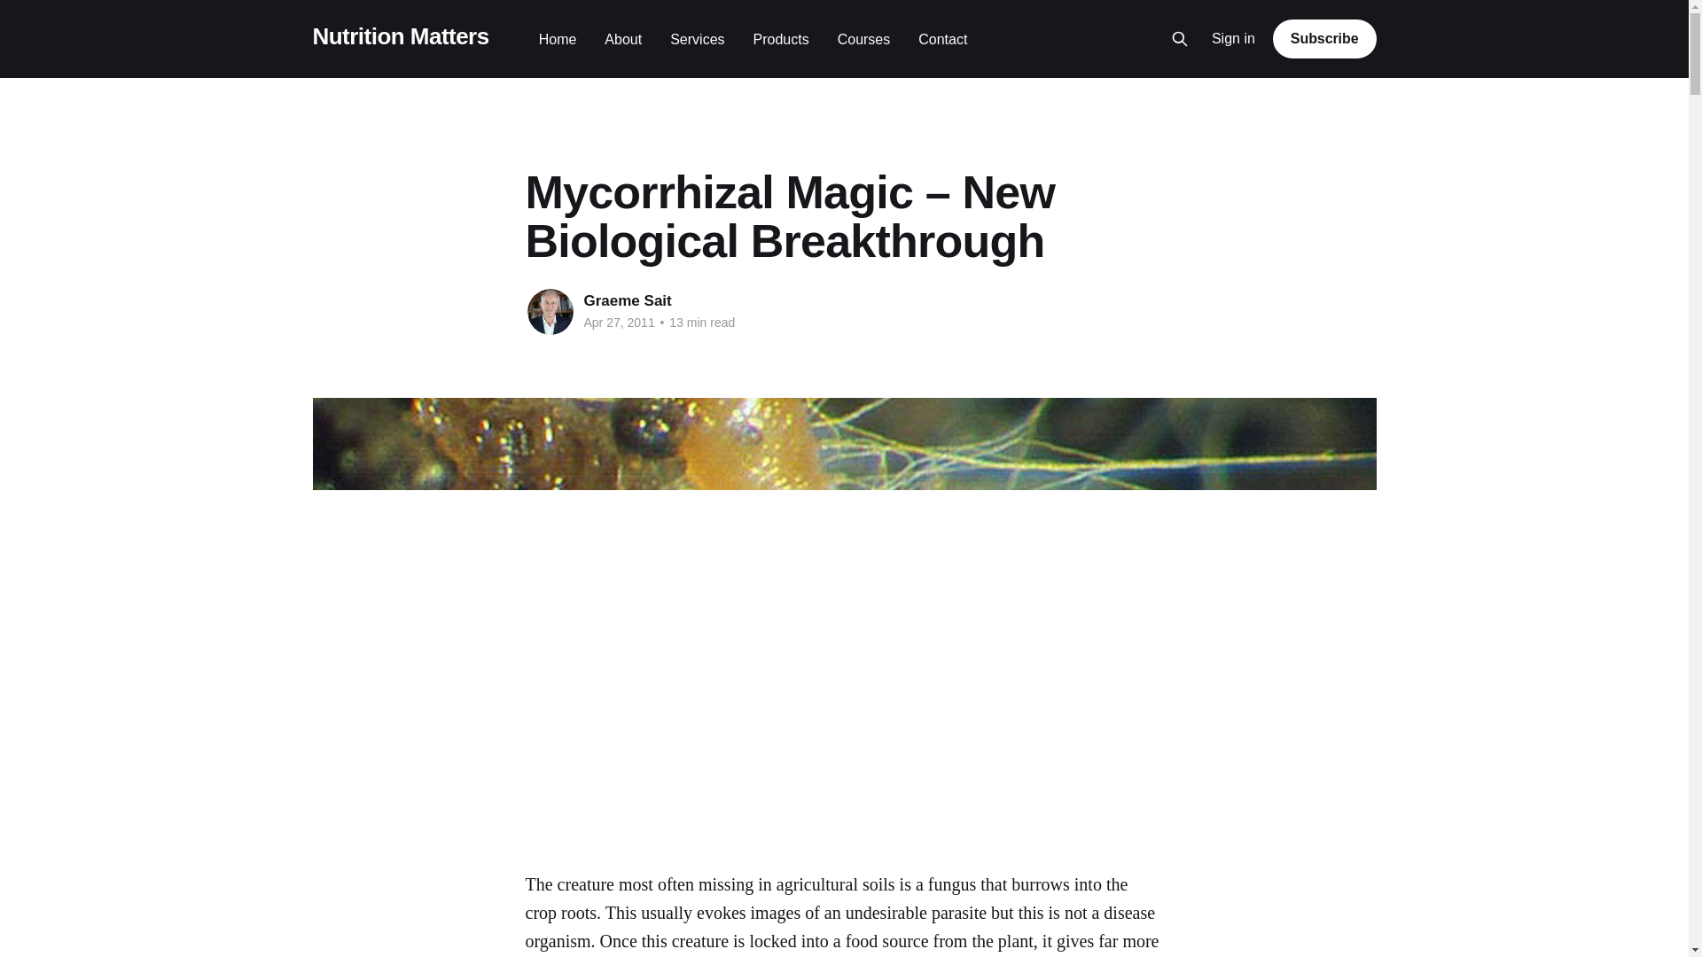  Describe the element at coordinates (942, 39) in the screenshot. I see `Contact` at that location.